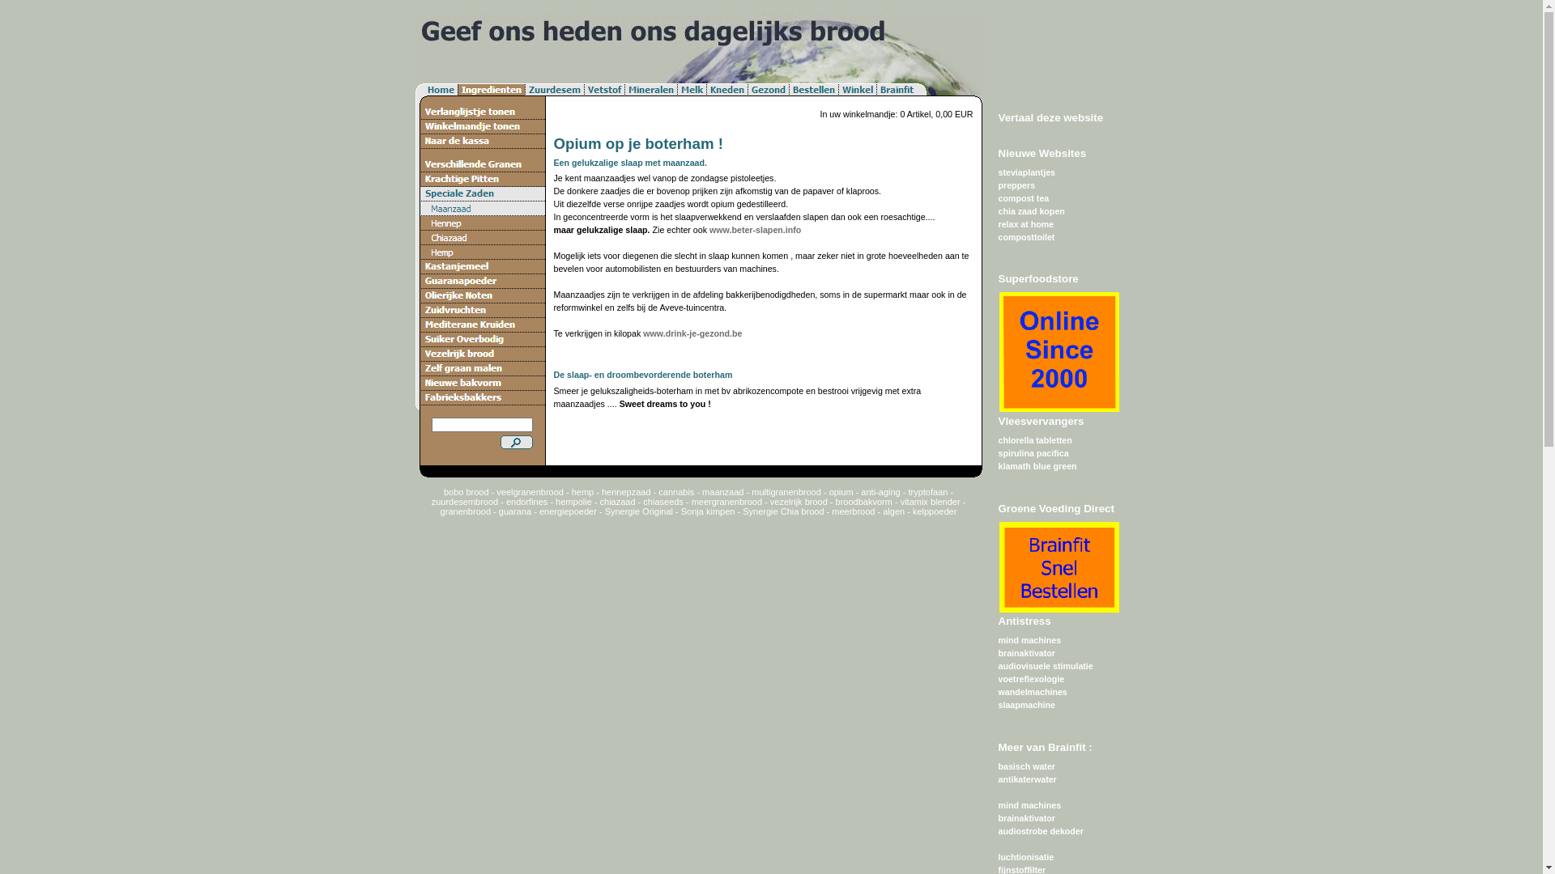 The image size is (1555, 874). What do you see at coordinates (1037, 466) in the screenshot?
I see `klamath blue green` at bounding box center [1037, 466].